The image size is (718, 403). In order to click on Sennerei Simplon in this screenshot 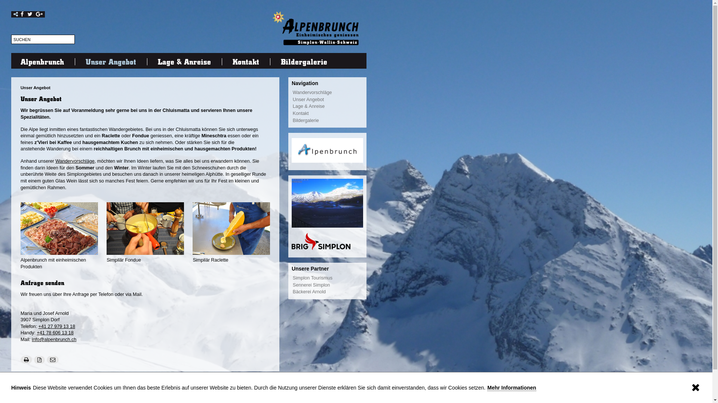, I will do `click(328, 286)`.